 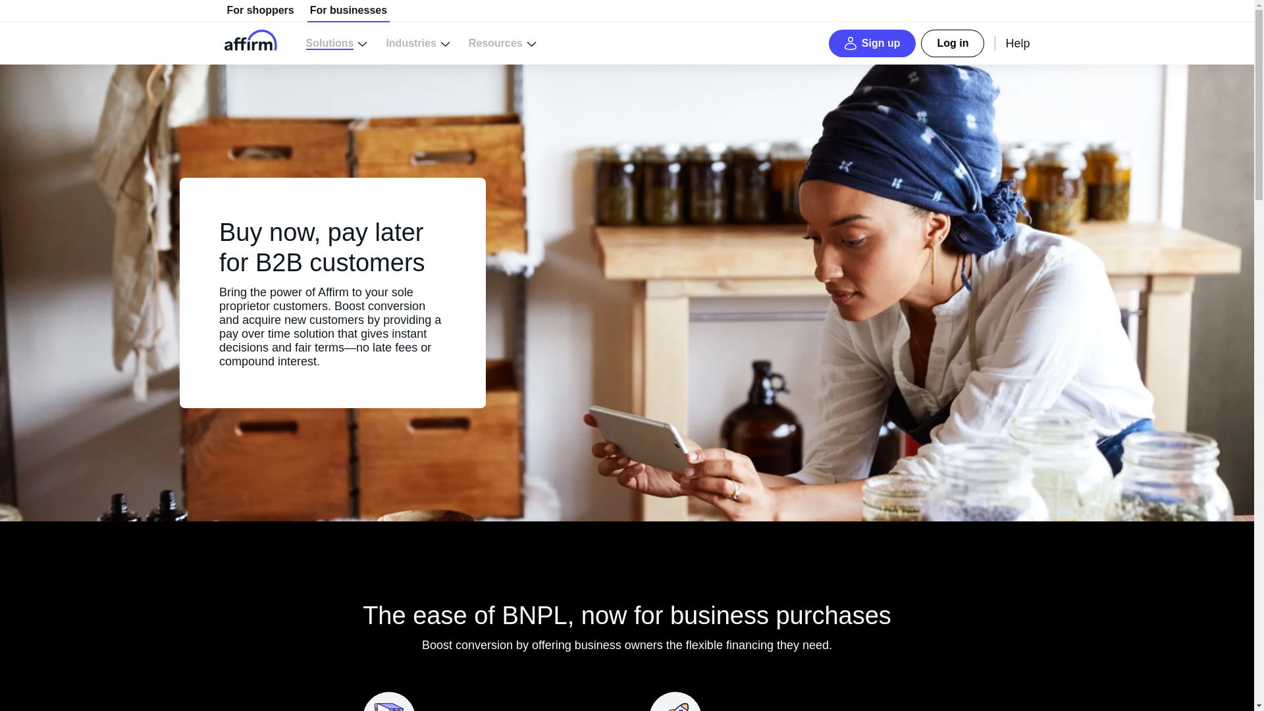 What do you see at coordinates (873, 43) in the screenshot?
I see `Sign up` at bounding box center [873, 43].